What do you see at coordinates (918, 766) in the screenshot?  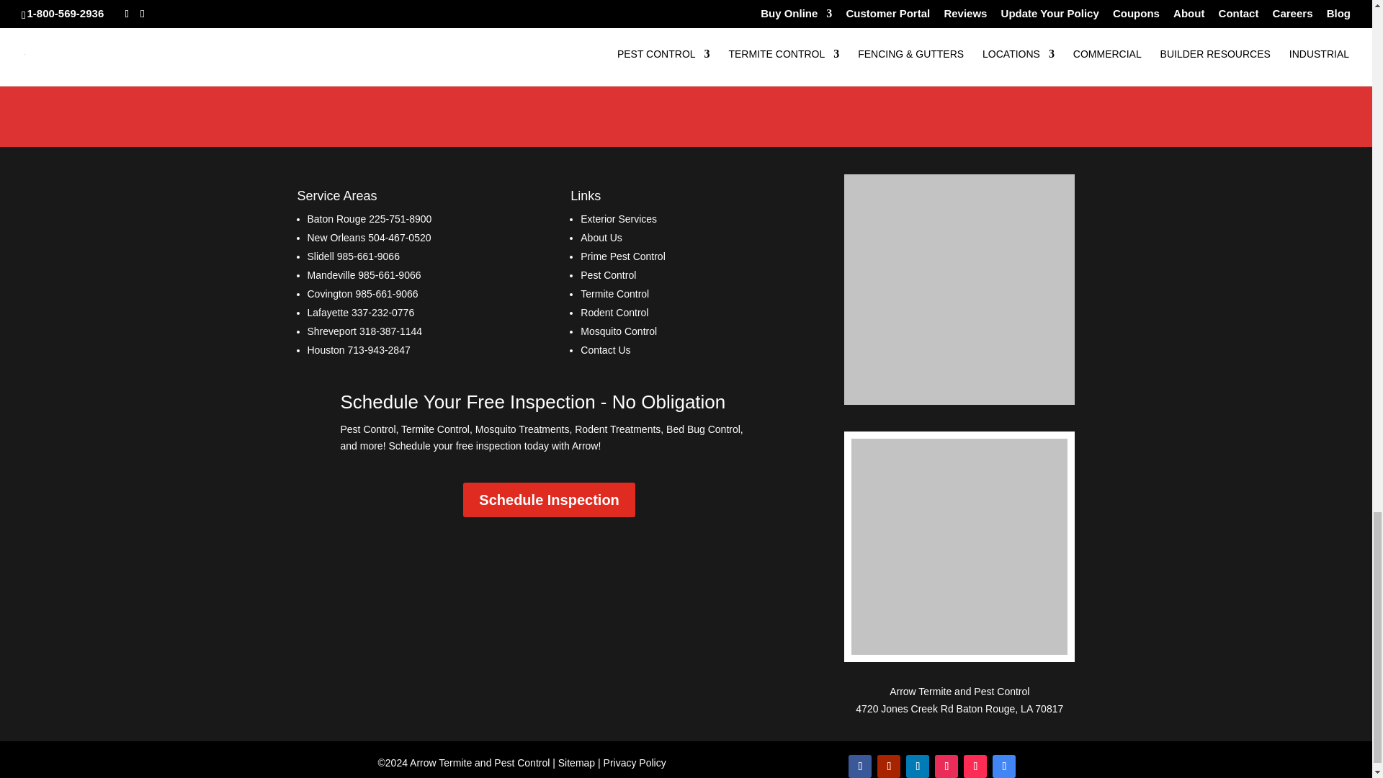 I see `Follow on LinkedIn` at bounding box center [918, 766].